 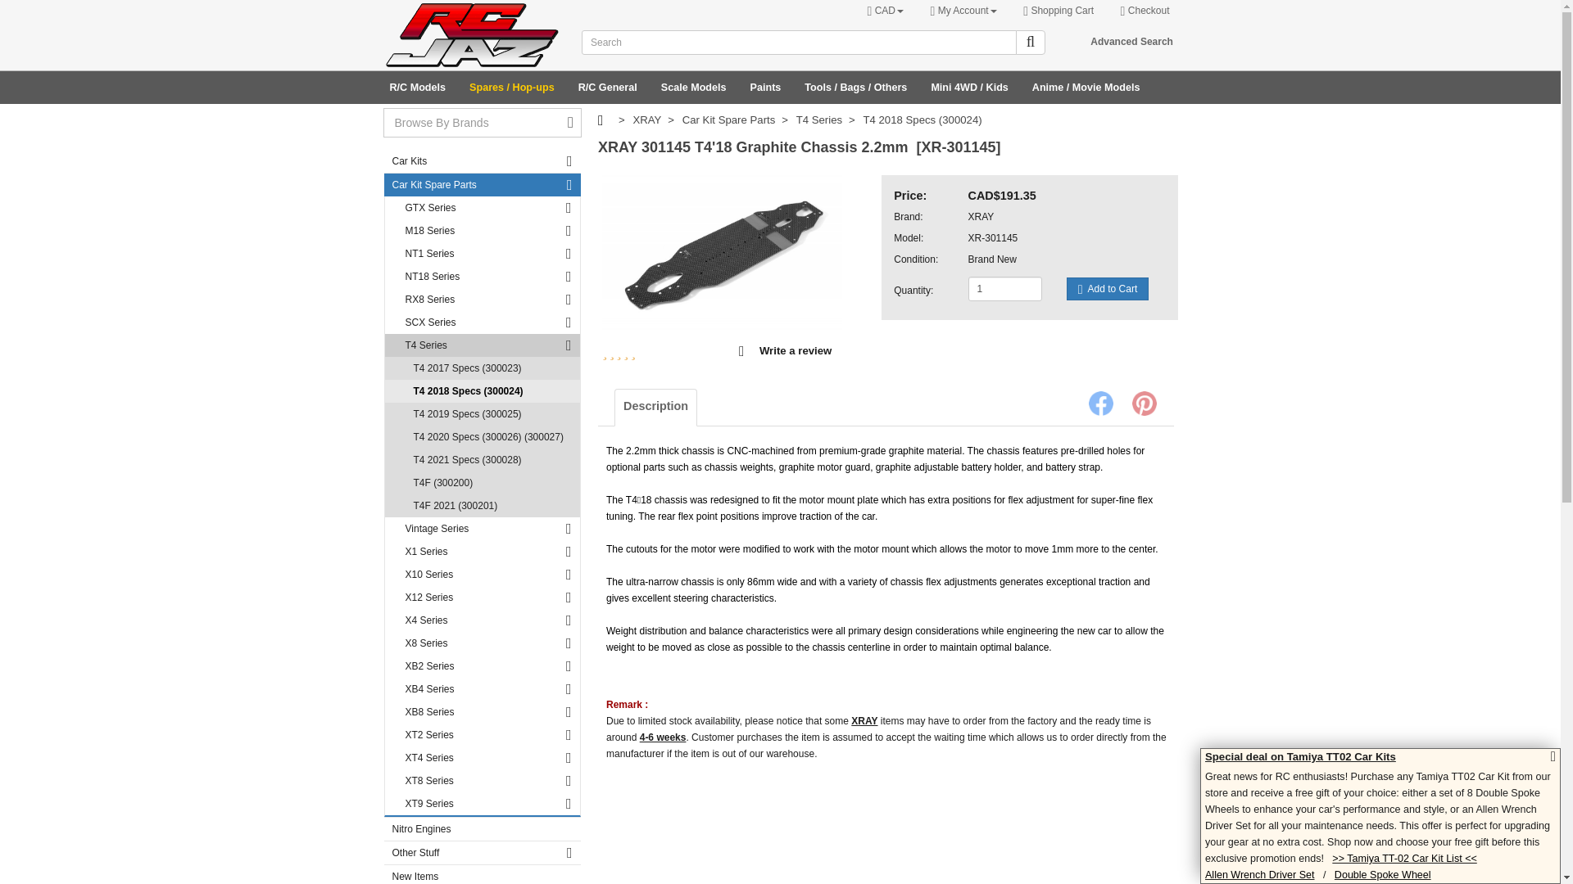 I want to click on M18 Series, so click(x=483, y=230).